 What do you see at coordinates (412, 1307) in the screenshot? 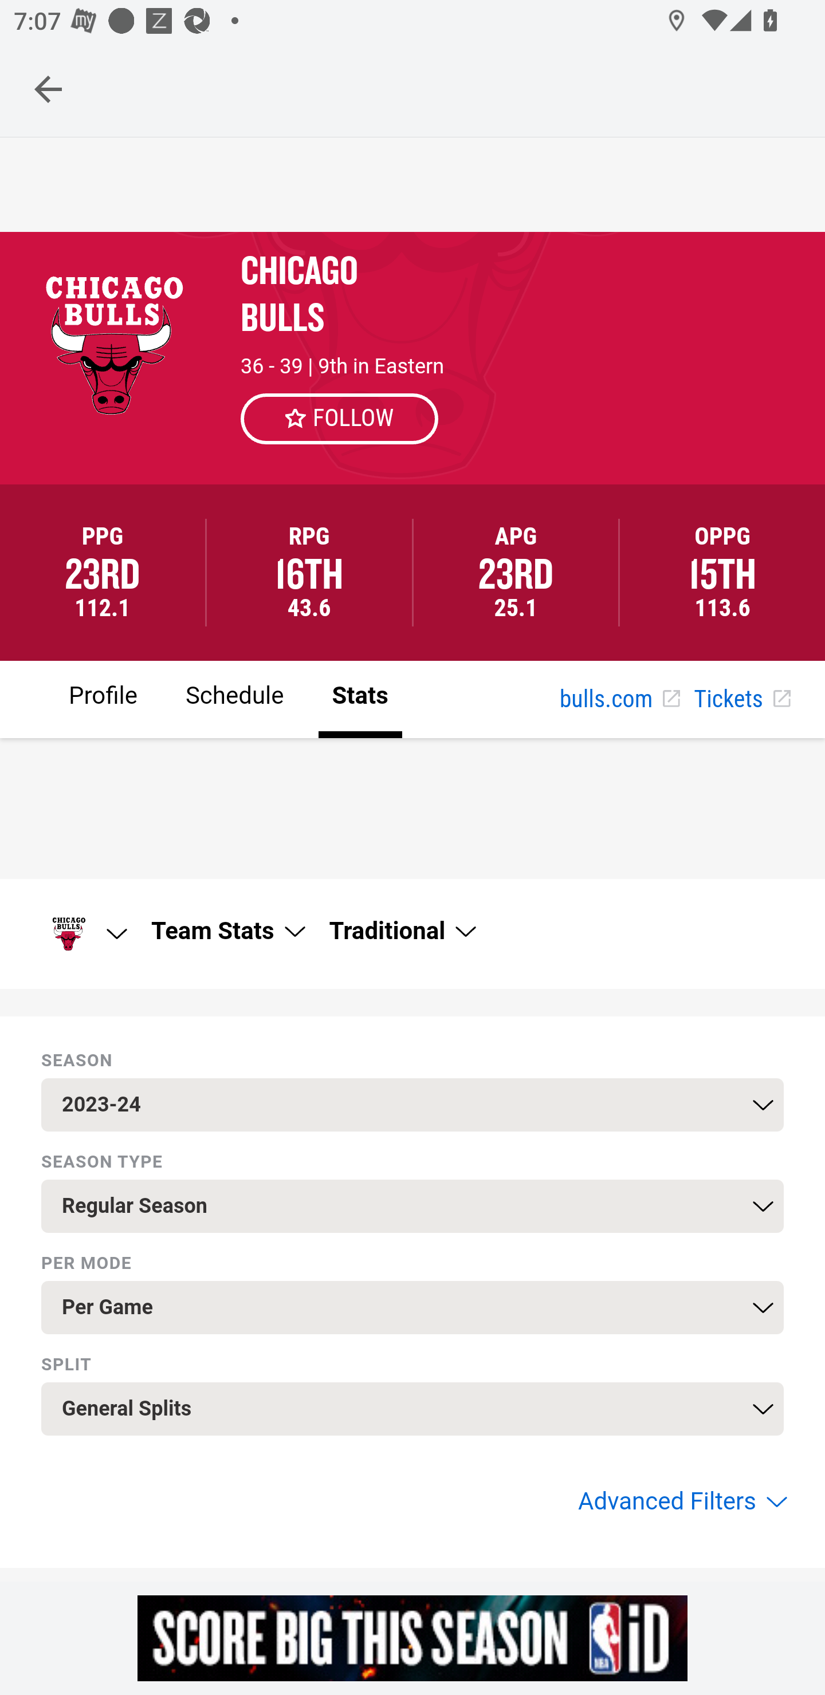
I see `Per Game` at bounding box center [412, 1307].